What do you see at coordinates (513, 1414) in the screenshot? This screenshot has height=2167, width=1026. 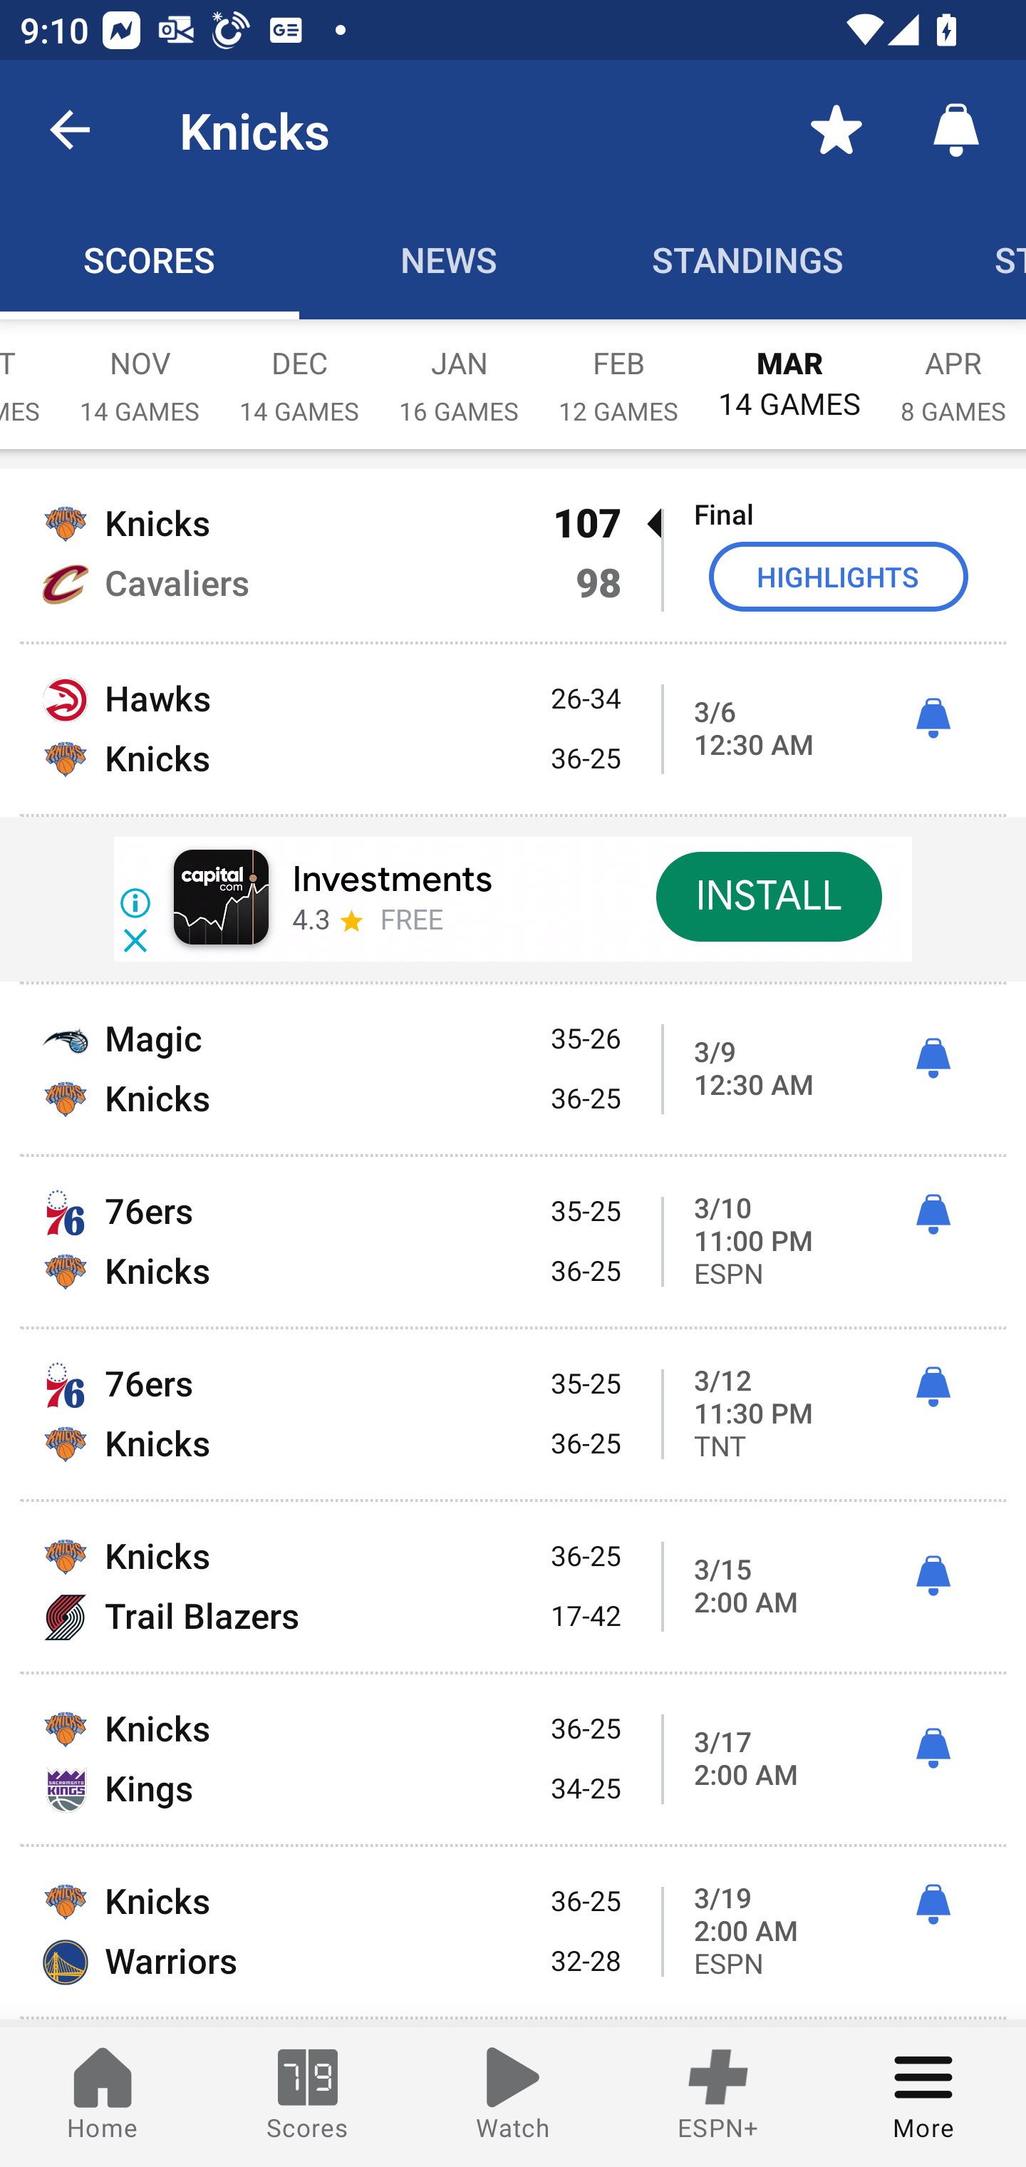 I see `76ers 35-25 Knicks 36-25 3/12 11:30 PM ì TNT` at bounding box center [513, 1414].